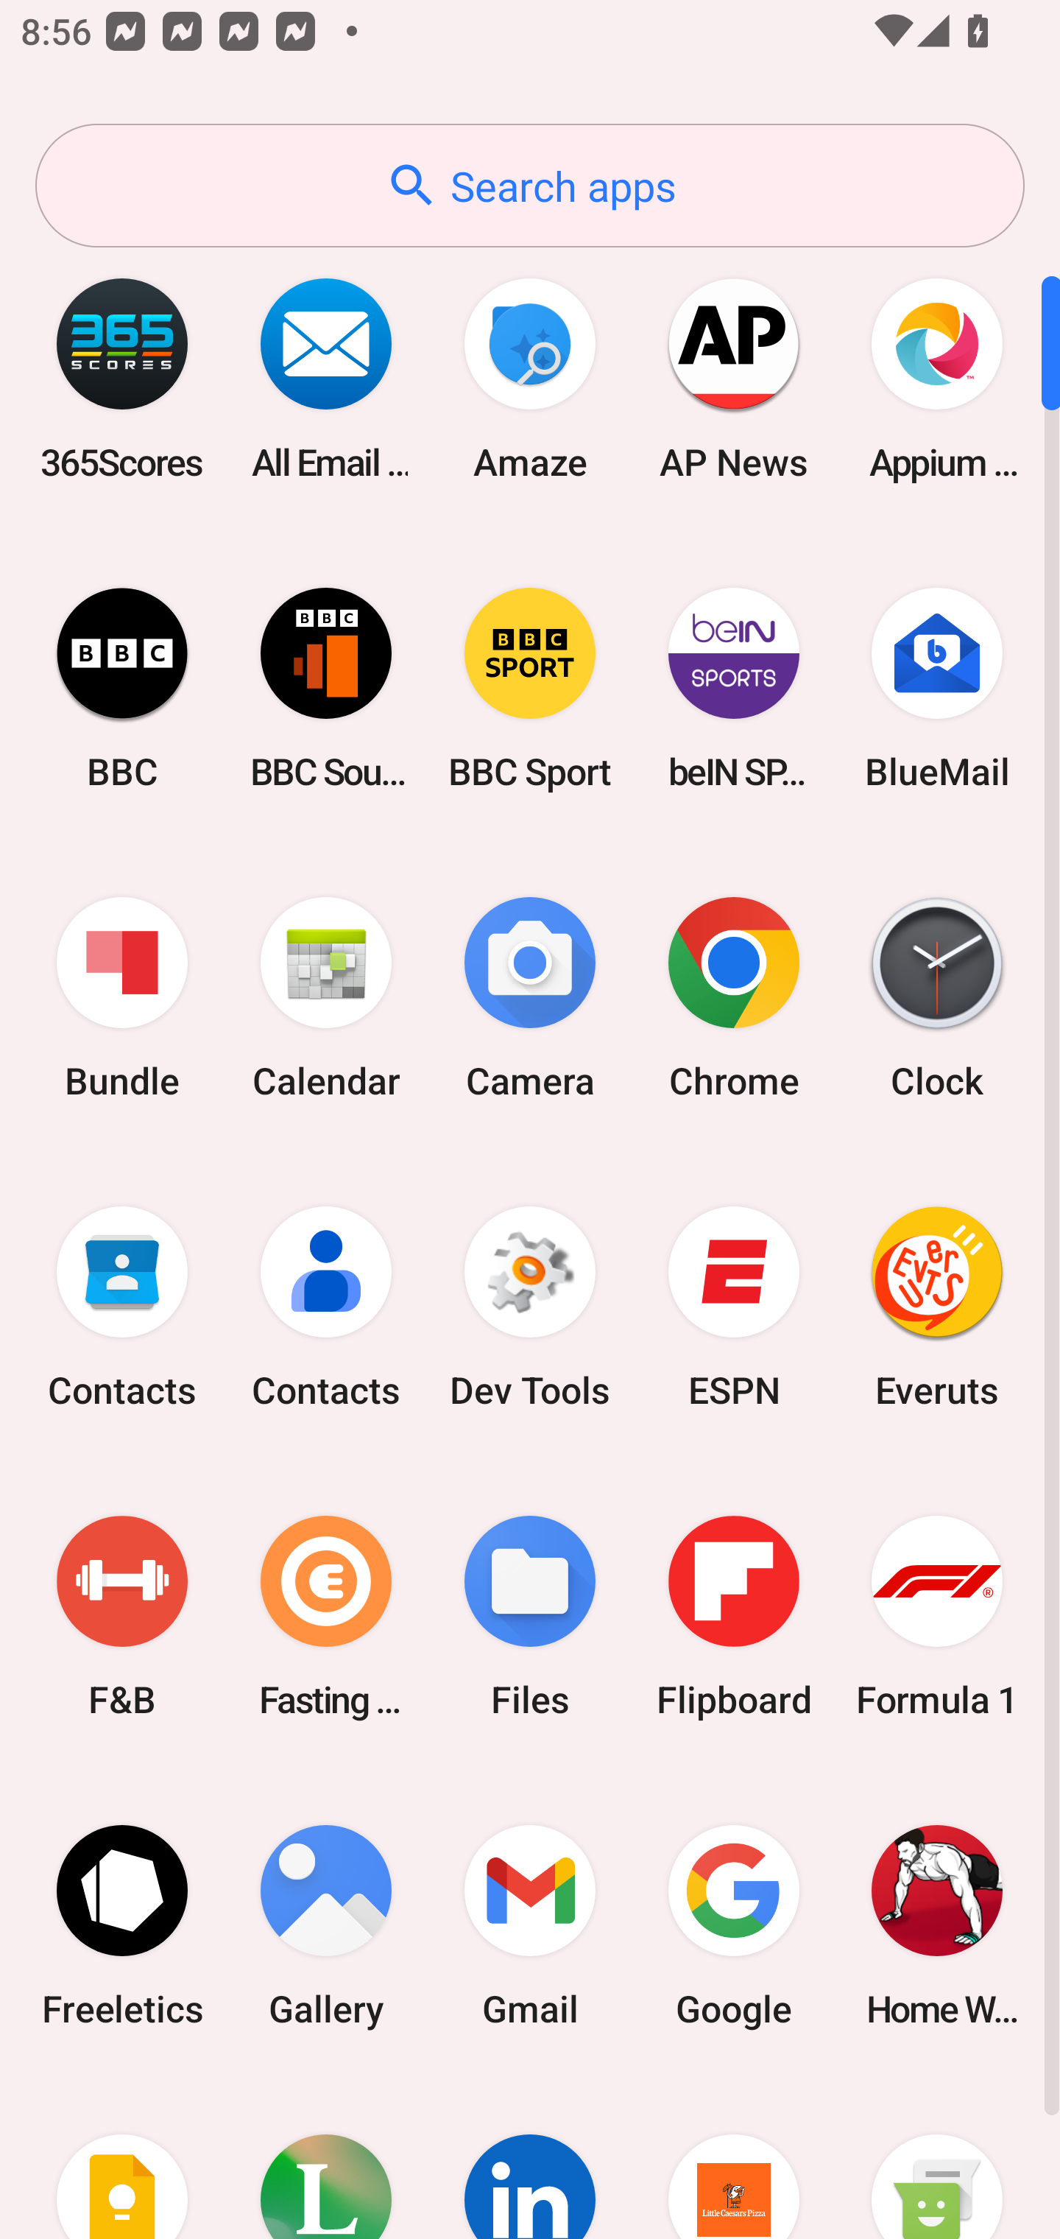 Image resolution: width=1060 pixels, height=2239 pixels. Describe the element at coordinates (122, 999) in the screenshot. I see `Bundle` at that location.